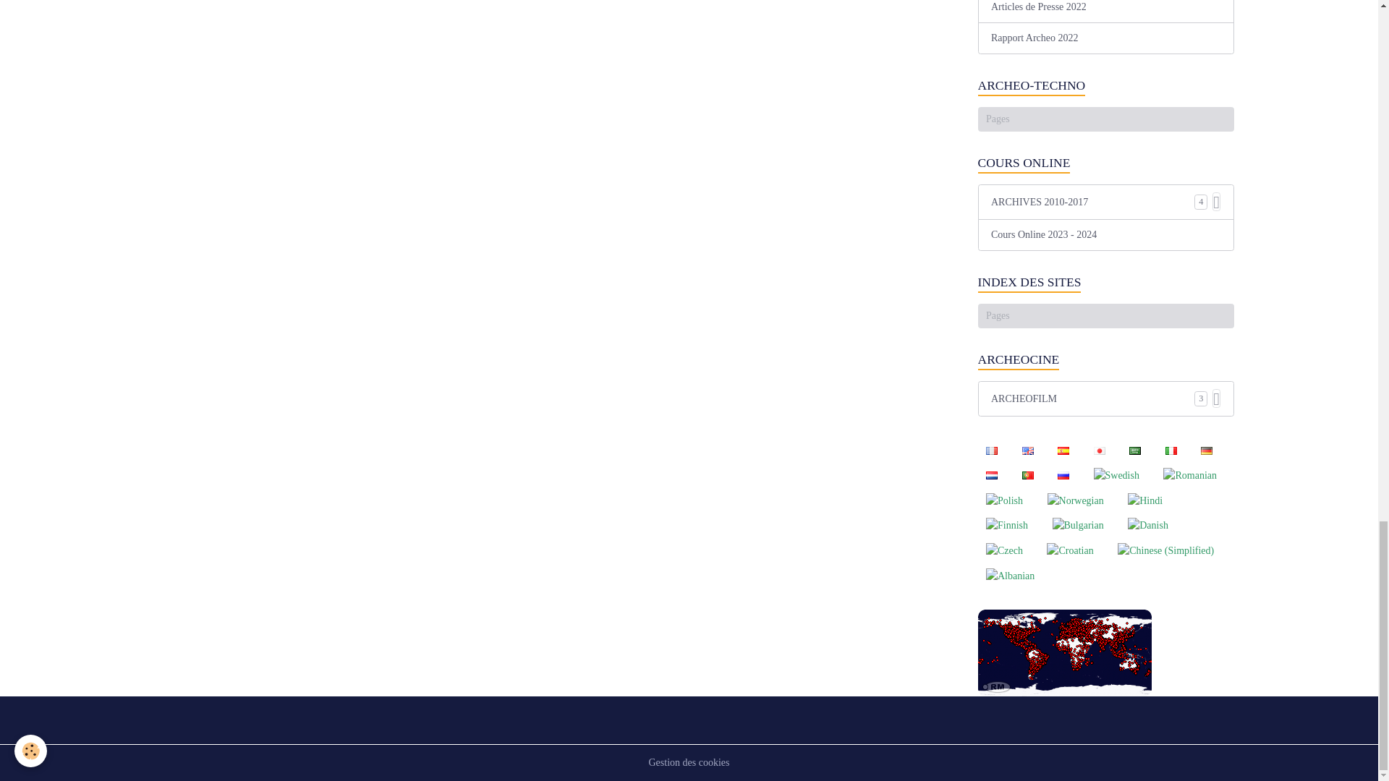  What do you see at coordinates (1027, 450) in the screenshot?
I see `English` at bounding box center [1027, 450].